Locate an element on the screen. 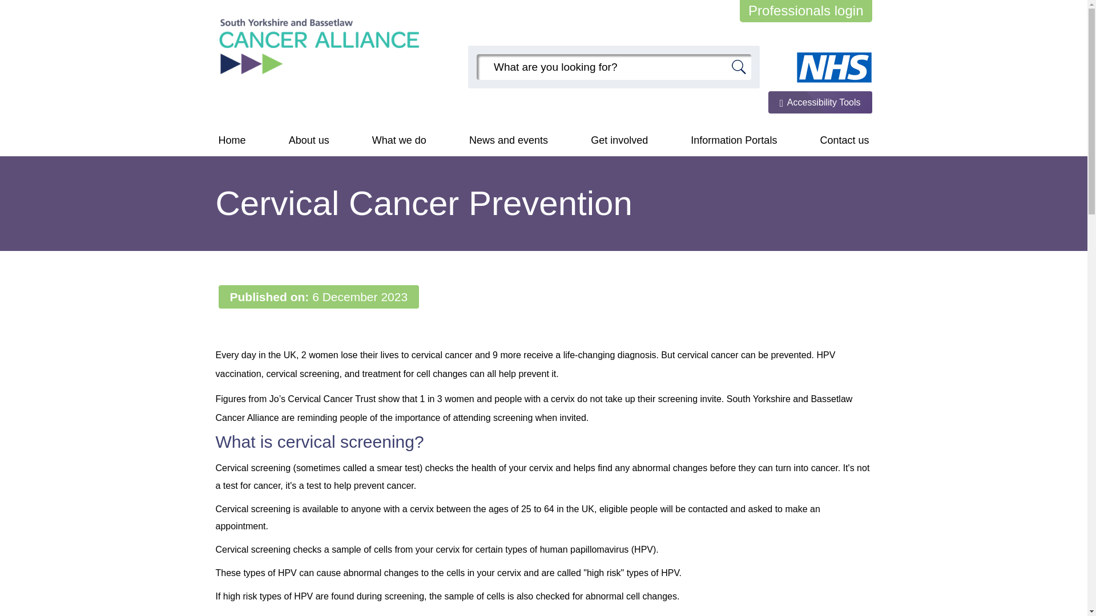 The height and width of the screenshot is (616, 1096). What we do is located at coordinates (400, 140).